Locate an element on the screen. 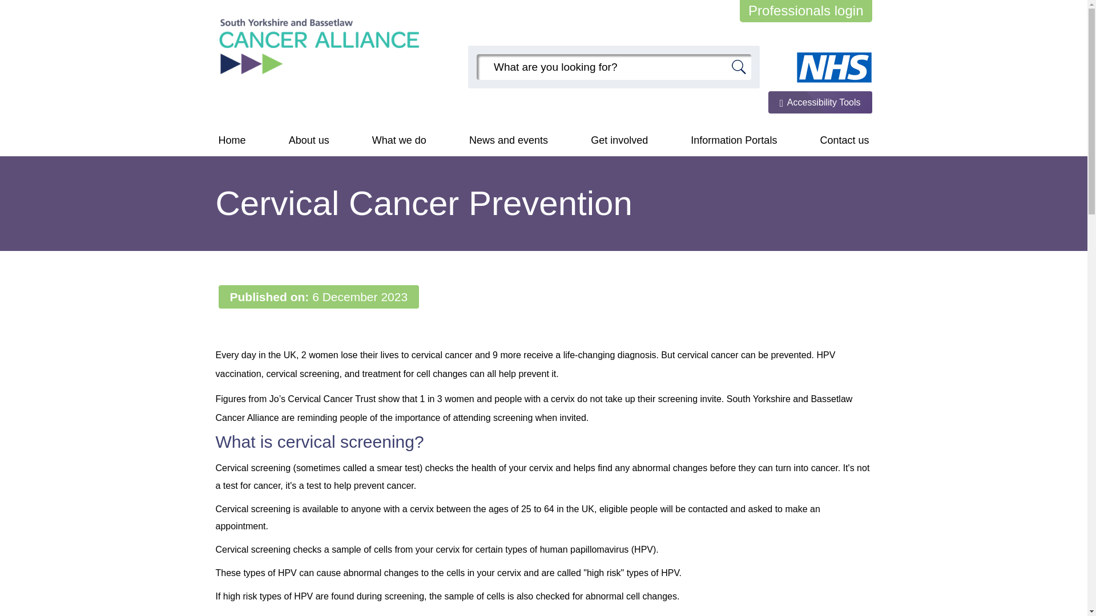 The height and width of the screenshot is (616, 1096). What we do is located at coordinates (400, 140).